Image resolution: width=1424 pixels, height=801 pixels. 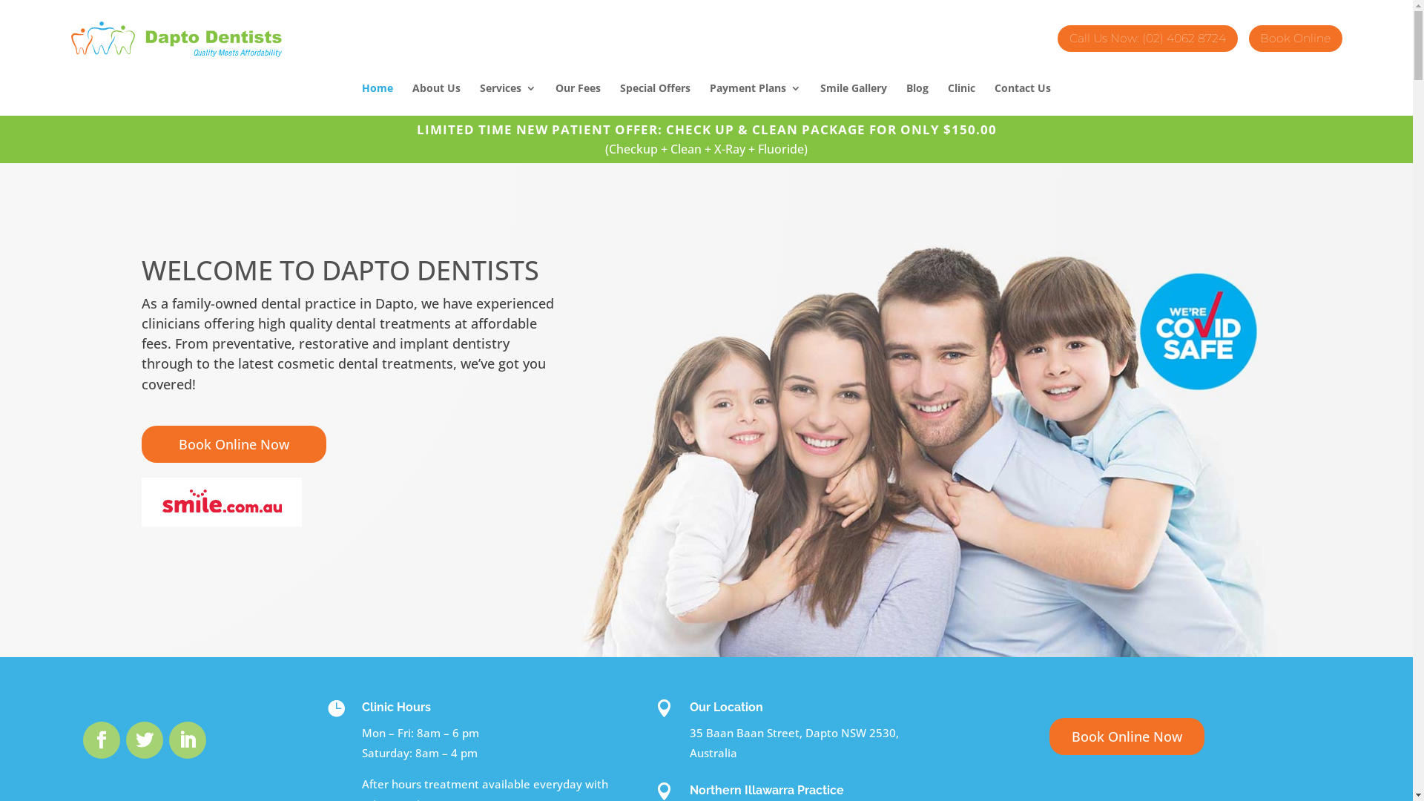 I want to click on Follow on Facebook, so click(x=102, y=739).